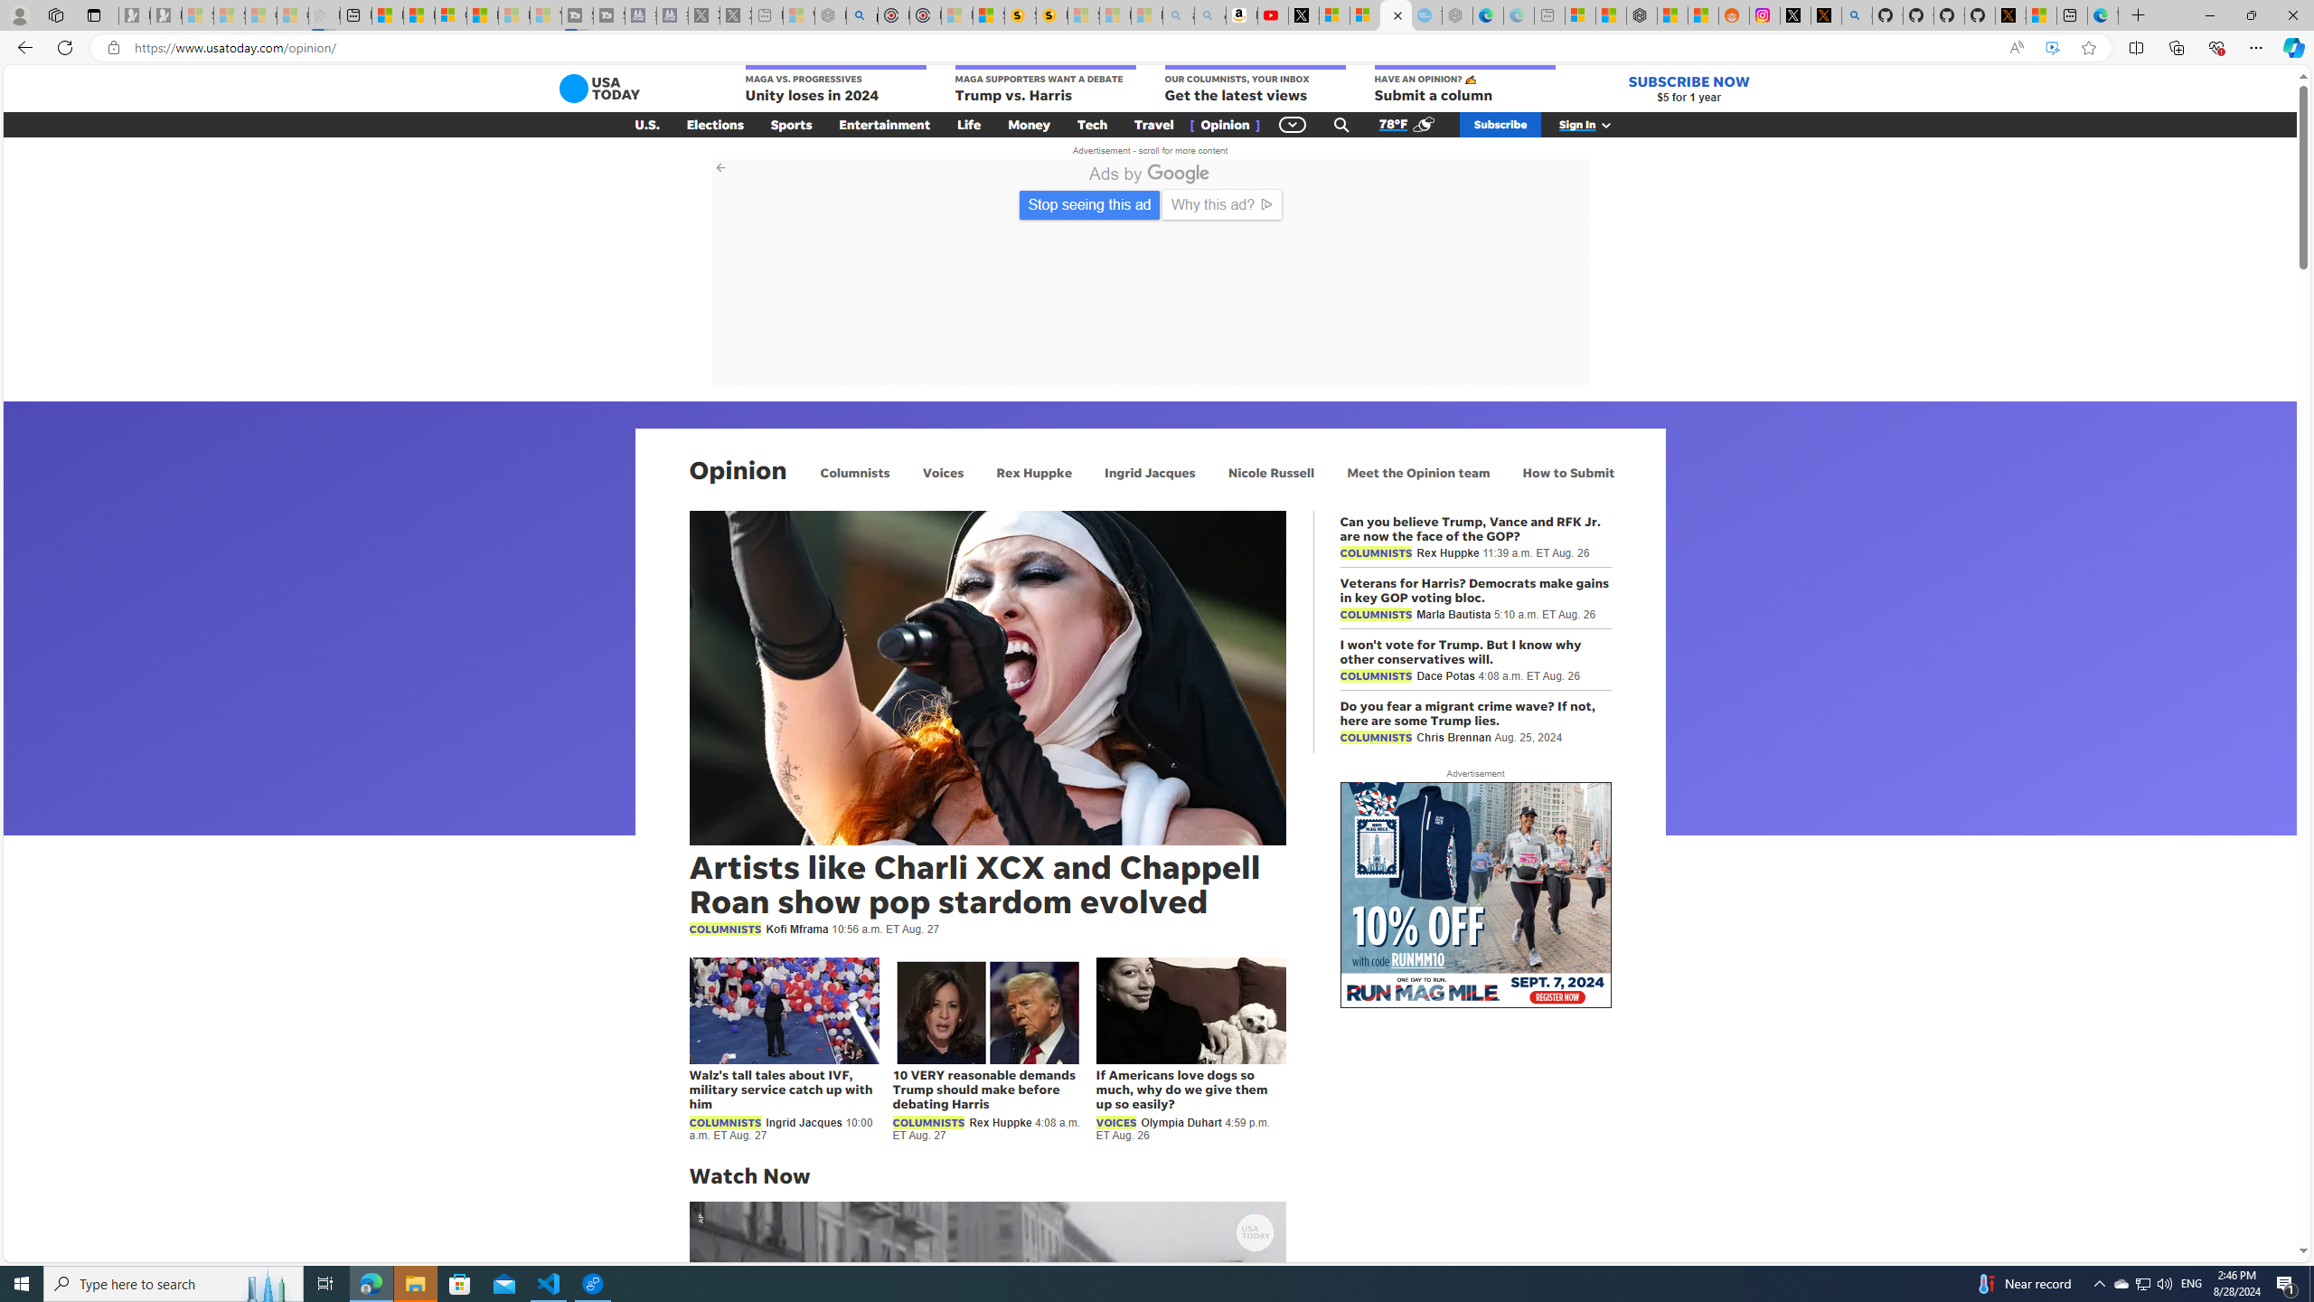  Describe the element at coordinates (2052, 48) in the screenshot. I see `Enhance video` at that location.